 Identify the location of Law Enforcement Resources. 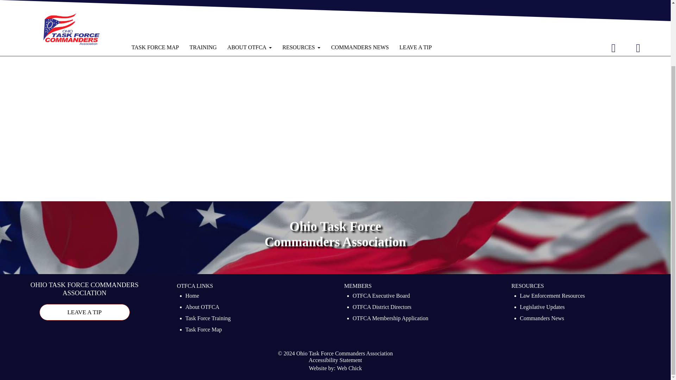
(552, 296).